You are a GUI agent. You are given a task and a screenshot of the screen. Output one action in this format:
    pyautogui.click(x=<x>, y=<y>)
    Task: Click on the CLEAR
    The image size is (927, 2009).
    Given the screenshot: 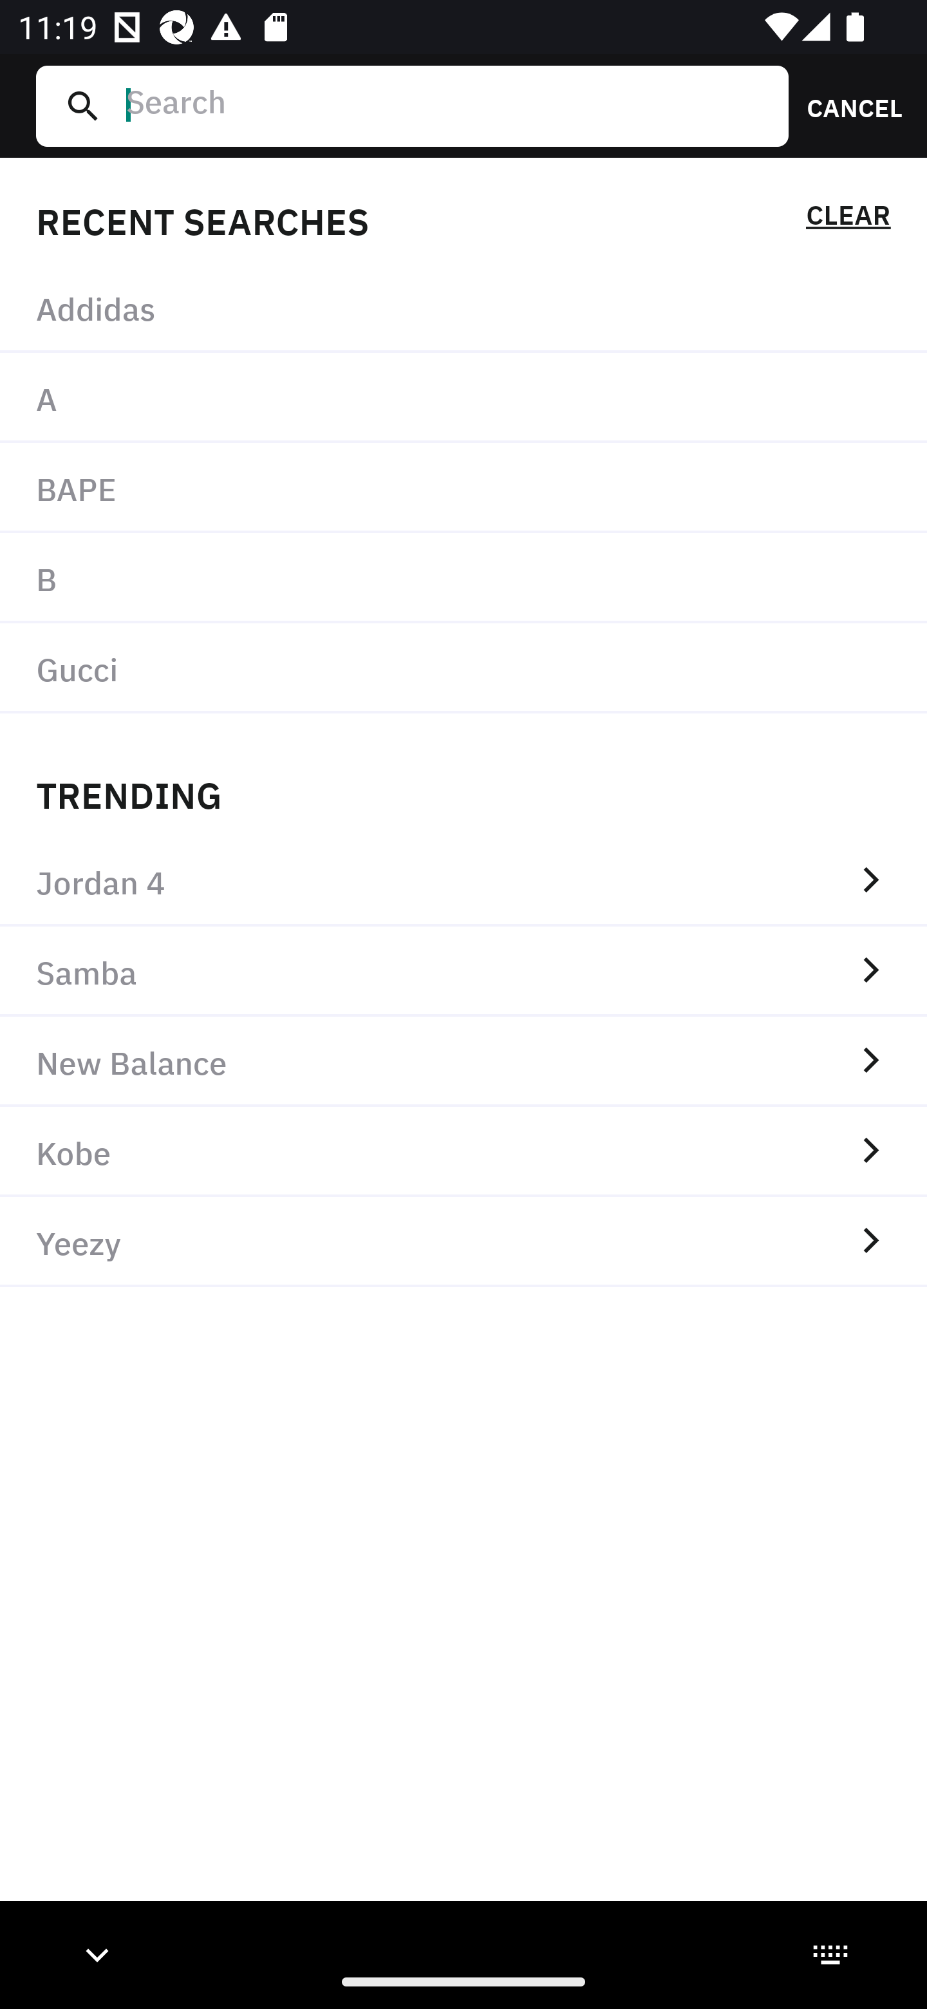 What is the action you would take?
    pyautogui.click(x=848, y=219)
    